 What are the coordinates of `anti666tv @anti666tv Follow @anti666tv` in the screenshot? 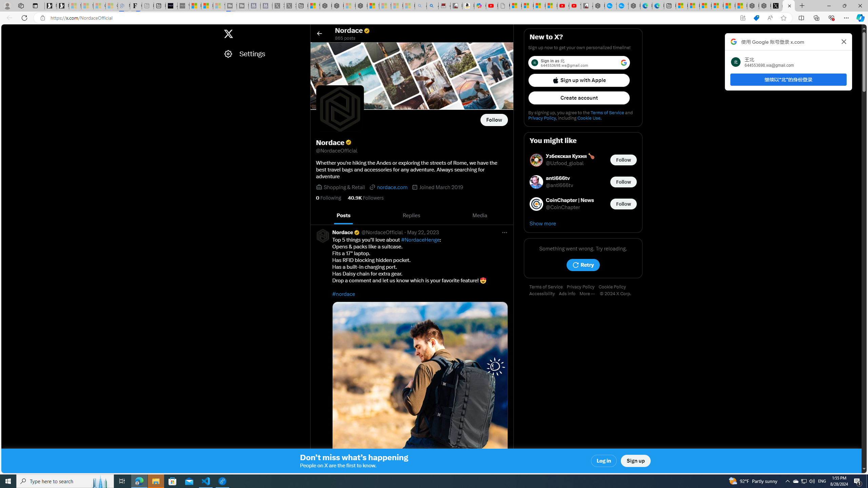 It's located at (583, 182).